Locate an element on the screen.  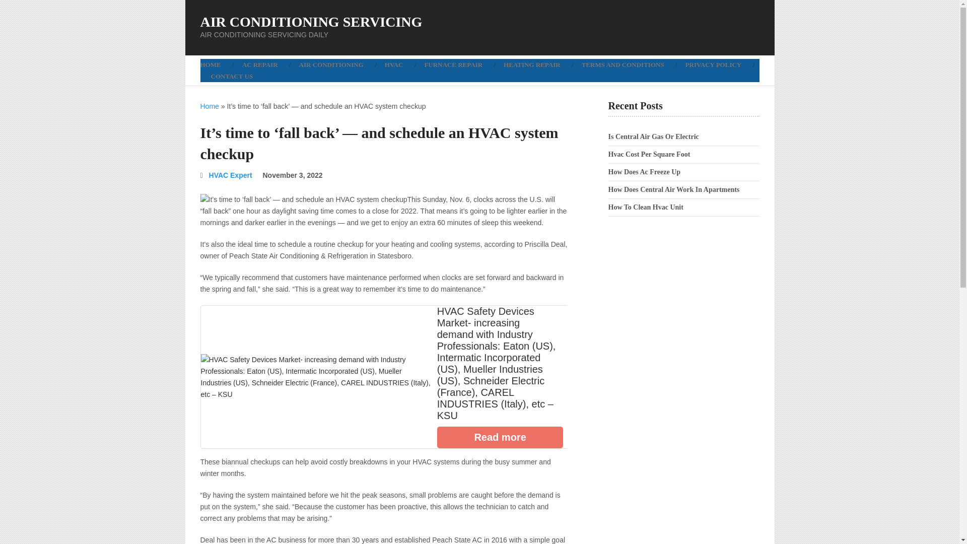
PRIVACY POLICY is located at coordinates (713, 64).